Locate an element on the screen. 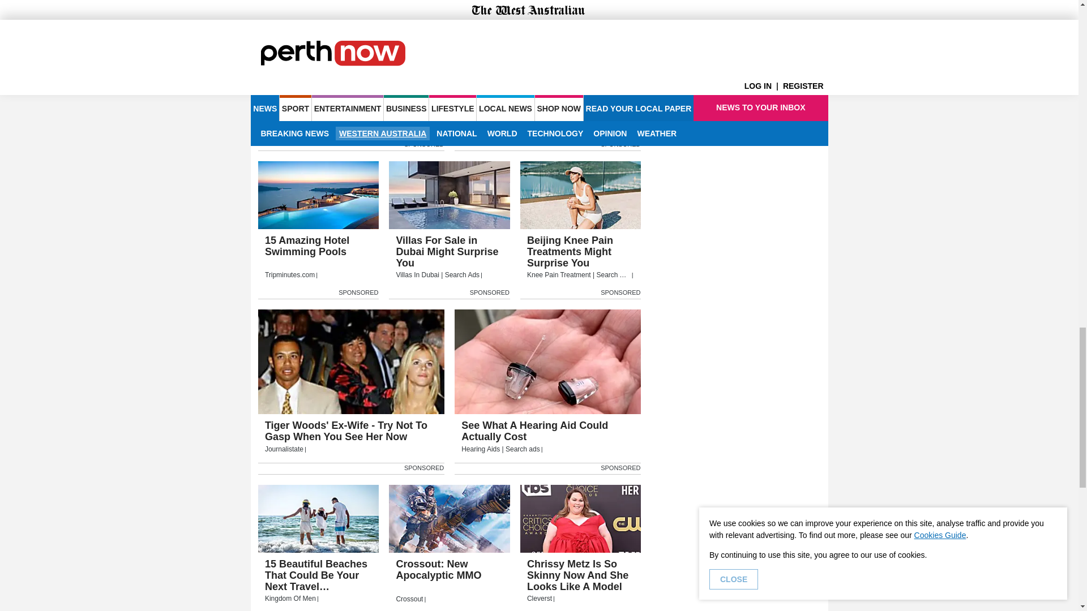  Fertility Clinics Might Be Better Than You Think is located at coordinates (351, 45).